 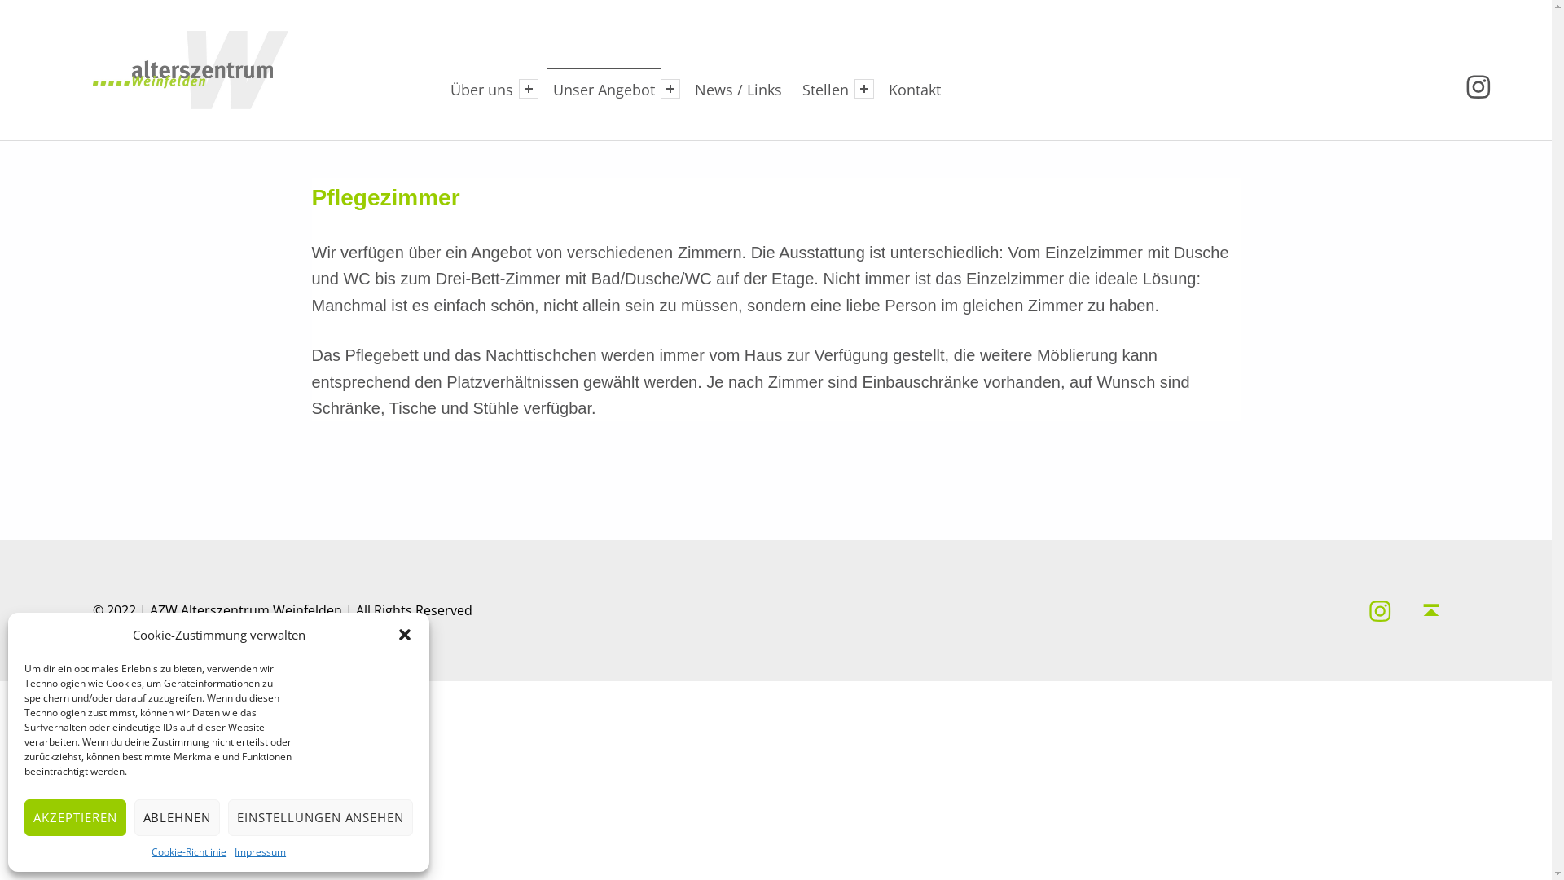 I want to click on EINSTELLUNGEN ANSEHEN, so click(x=320, y=818).